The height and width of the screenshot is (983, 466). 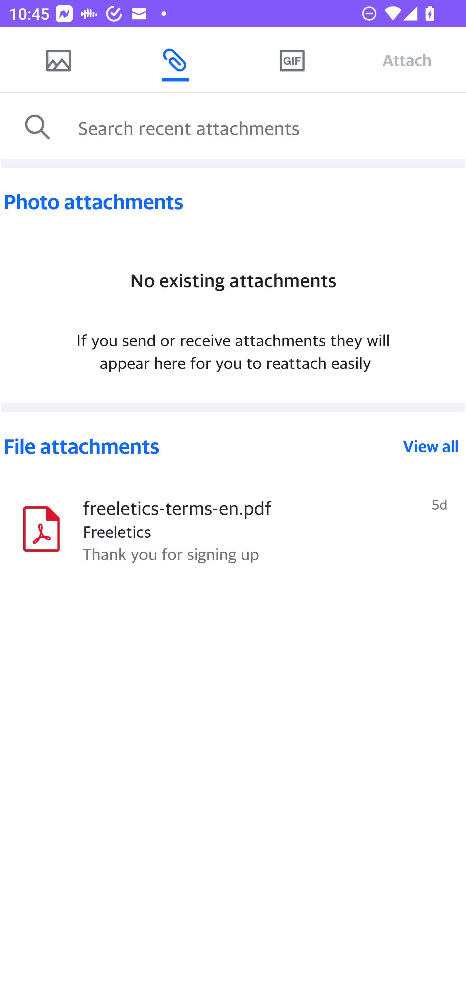 What do you see at coordinates (58, 60) in the screenshot?
I see `Camera photos` at bounding box center [58, 60].